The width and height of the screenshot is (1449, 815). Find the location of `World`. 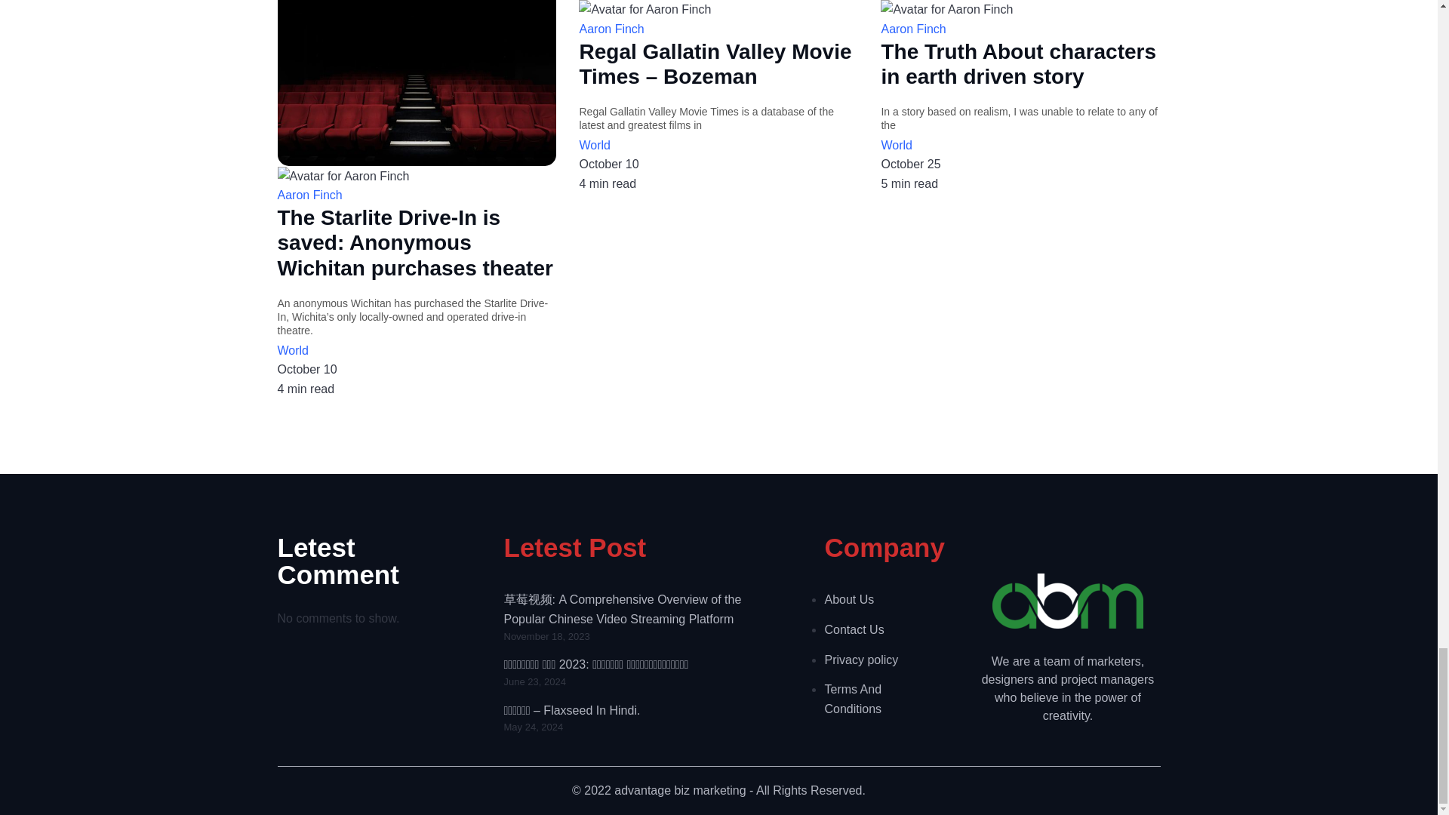

World is located at coordinates (1020, 146).